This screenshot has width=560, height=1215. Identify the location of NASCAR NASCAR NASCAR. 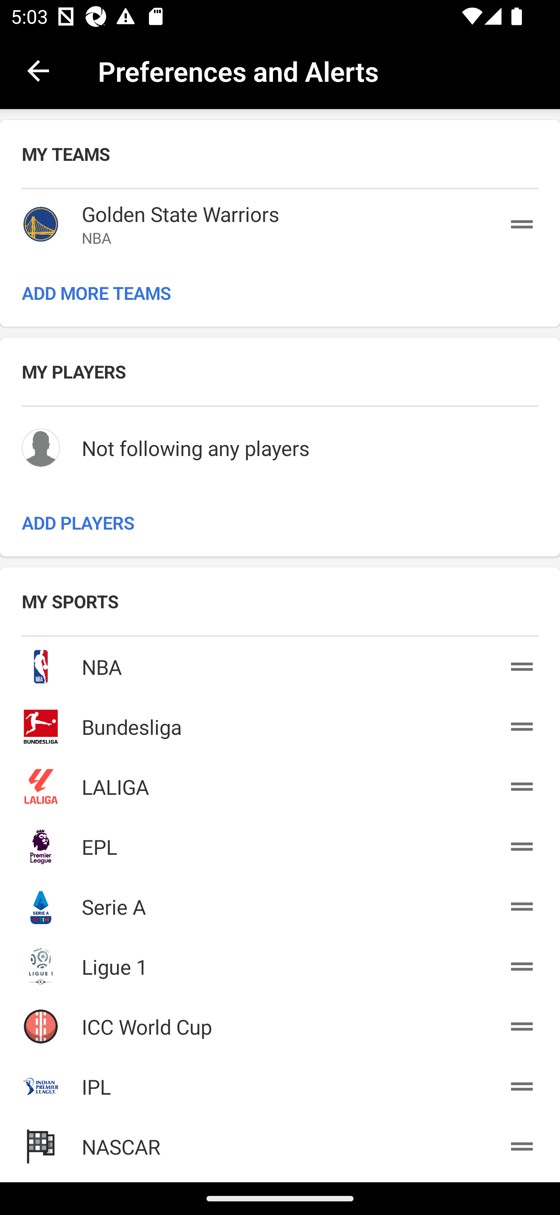
(280, 1144).